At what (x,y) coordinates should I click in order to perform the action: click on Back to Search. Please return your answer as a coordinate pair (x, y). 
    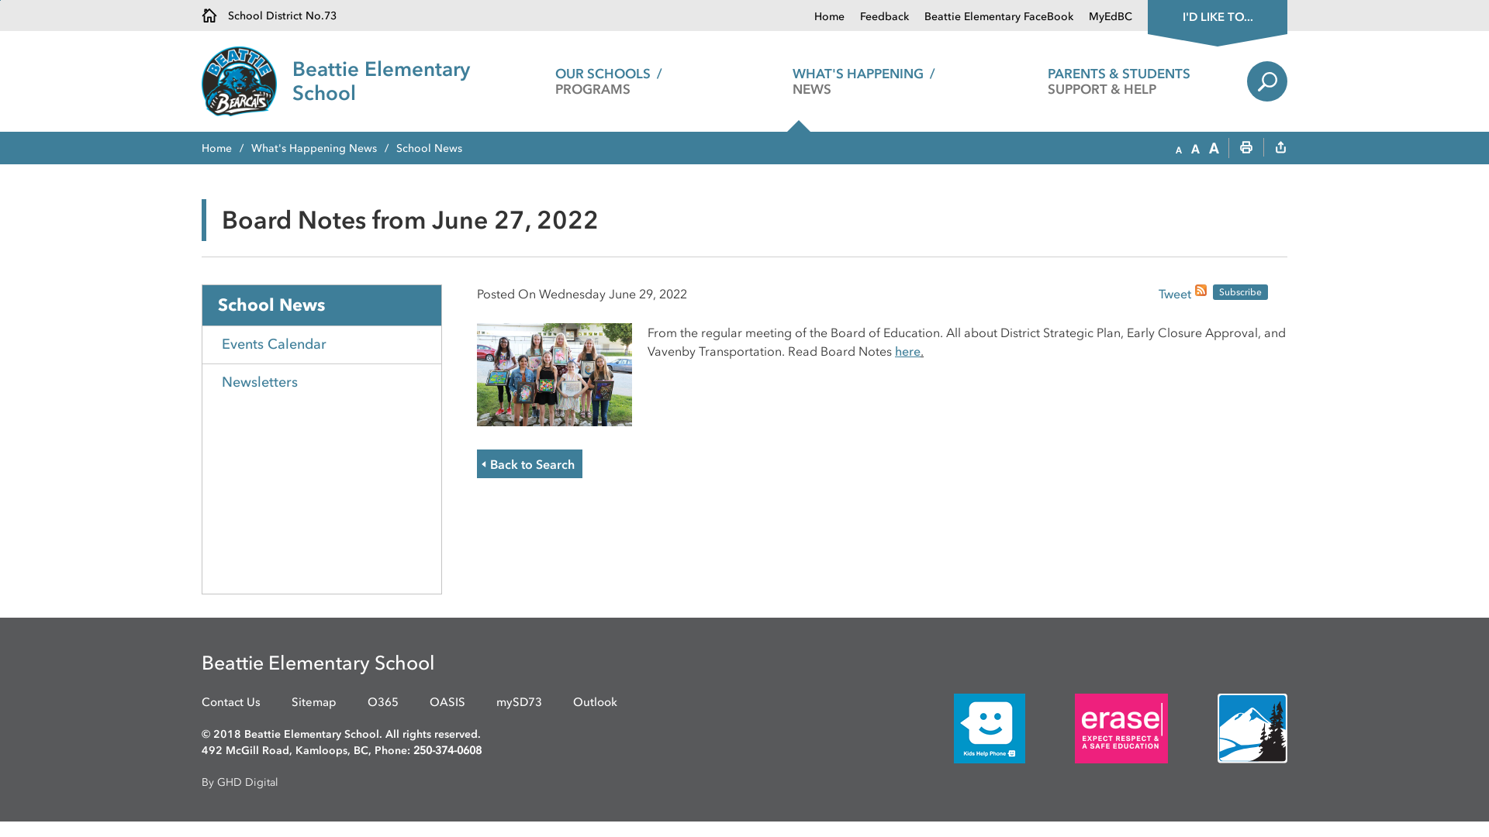
    Looking at the image, I should click on (530, 463).